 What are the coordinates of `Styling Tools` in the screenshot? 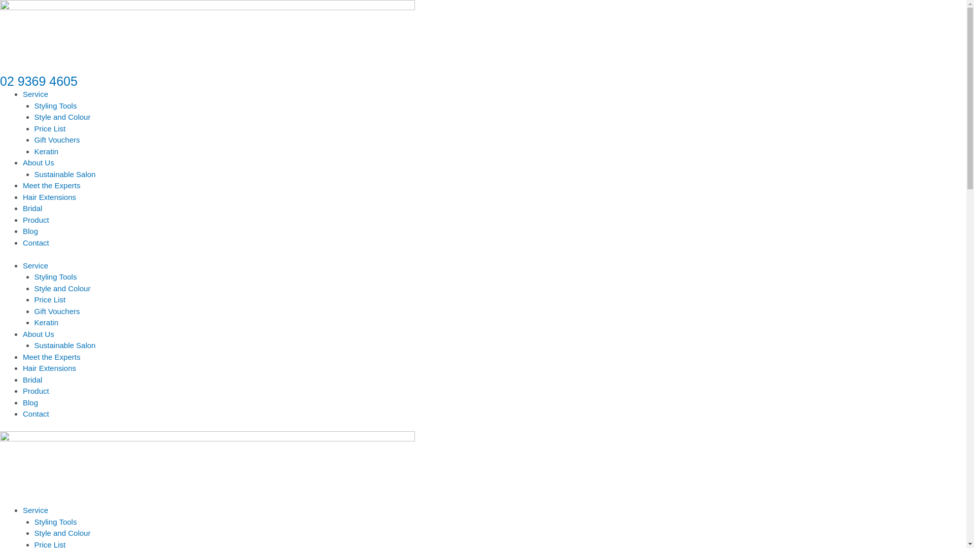 It's located at (56, 106).